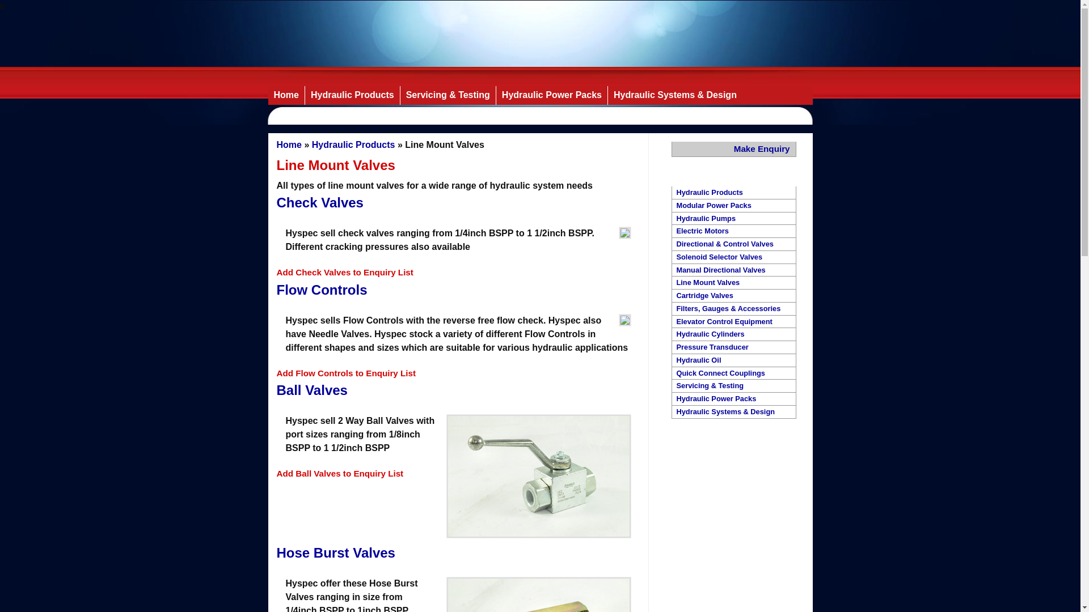  I want to click on Check Valves, so click(320, 203).